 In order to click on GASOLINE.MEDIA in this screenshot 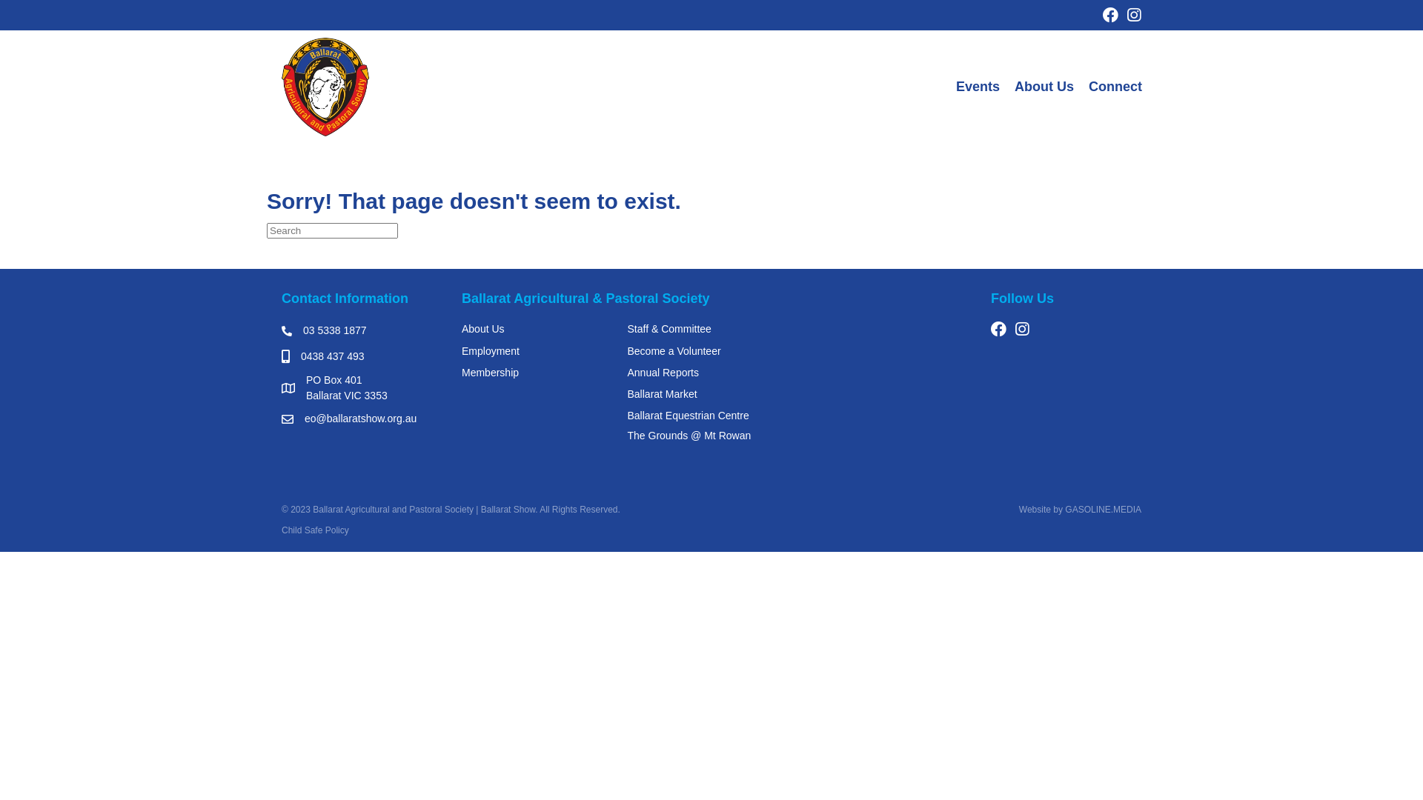, I will do `click(1103, 510)`.